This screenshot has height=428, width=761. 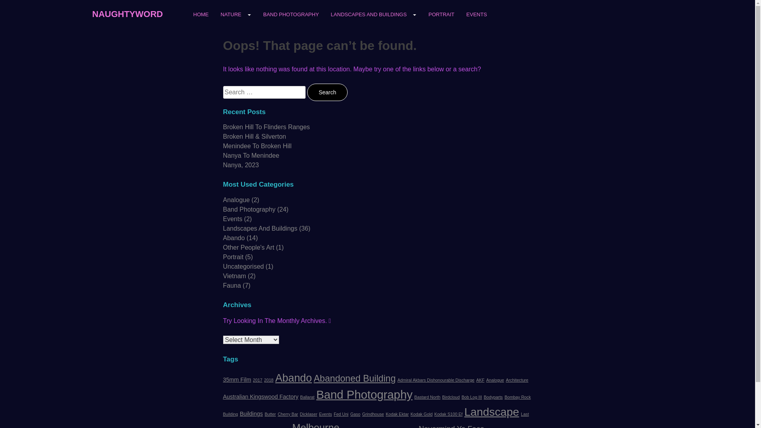 What do you see at coordinates (493, 397) in the screenshot?
I see `Bodyparts` at bounding box center [493, 397].